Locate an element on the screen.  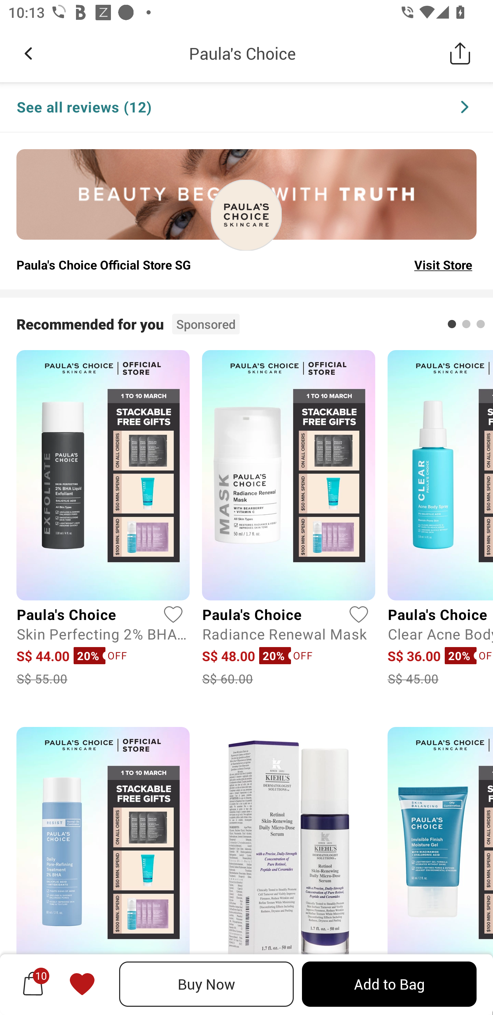
Paula's Choice is located at coordinates (242, 53).